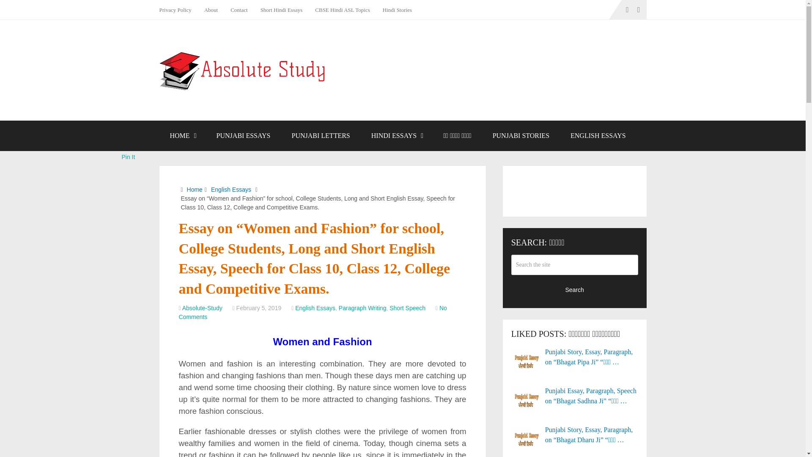  Describe the element at coordinates (408, 308) in the screenshot. I see `View all posts in Short Speech` at that location.